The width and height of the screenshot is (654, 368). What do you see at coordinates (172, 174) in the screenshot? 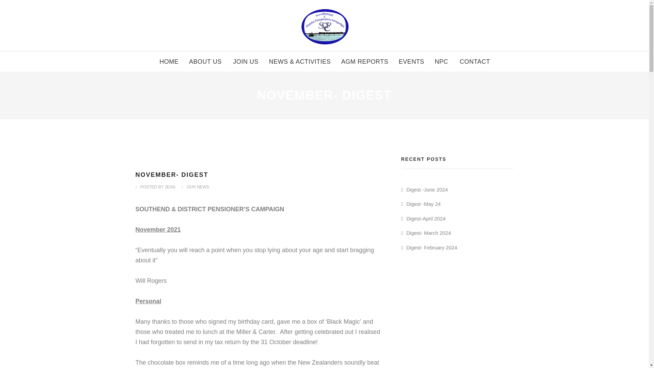
I see `NOVEMBER- DIGEST` at bounding box center [172, 174].